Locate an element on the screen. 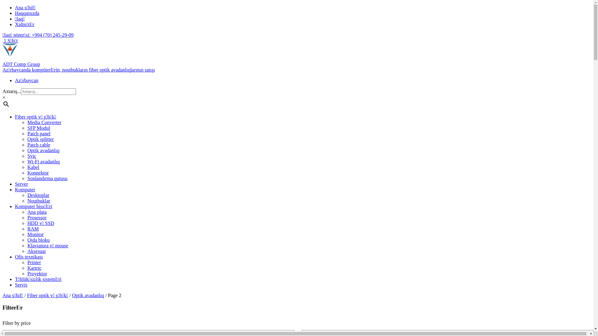  Monitor is located at coordinates (36, 235).